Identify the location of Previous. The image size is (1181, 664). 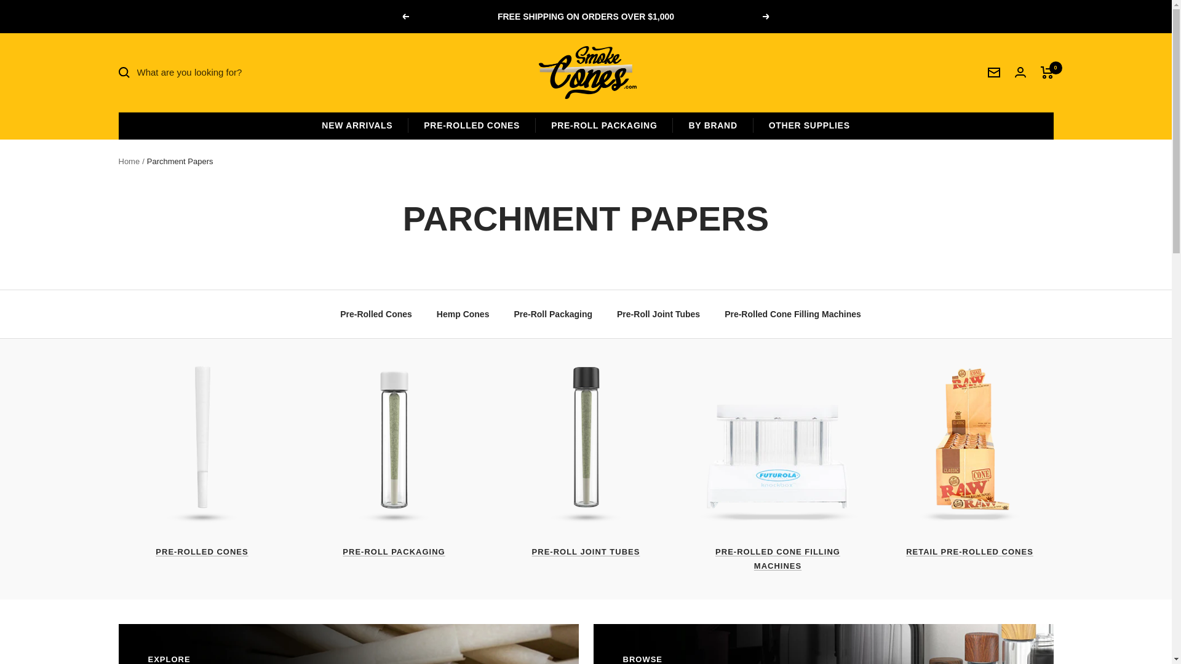
(405, 16).